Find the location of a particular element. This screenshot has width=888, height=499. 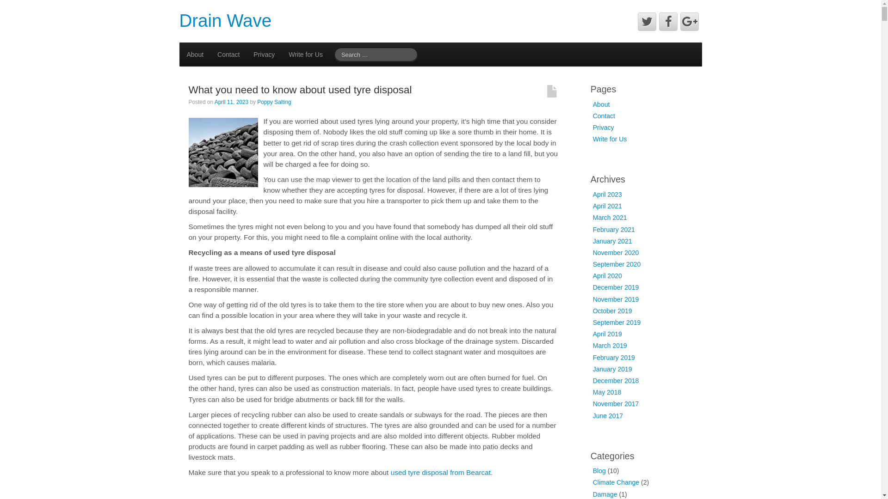

February 2021 is located at coordinates (614, 229).